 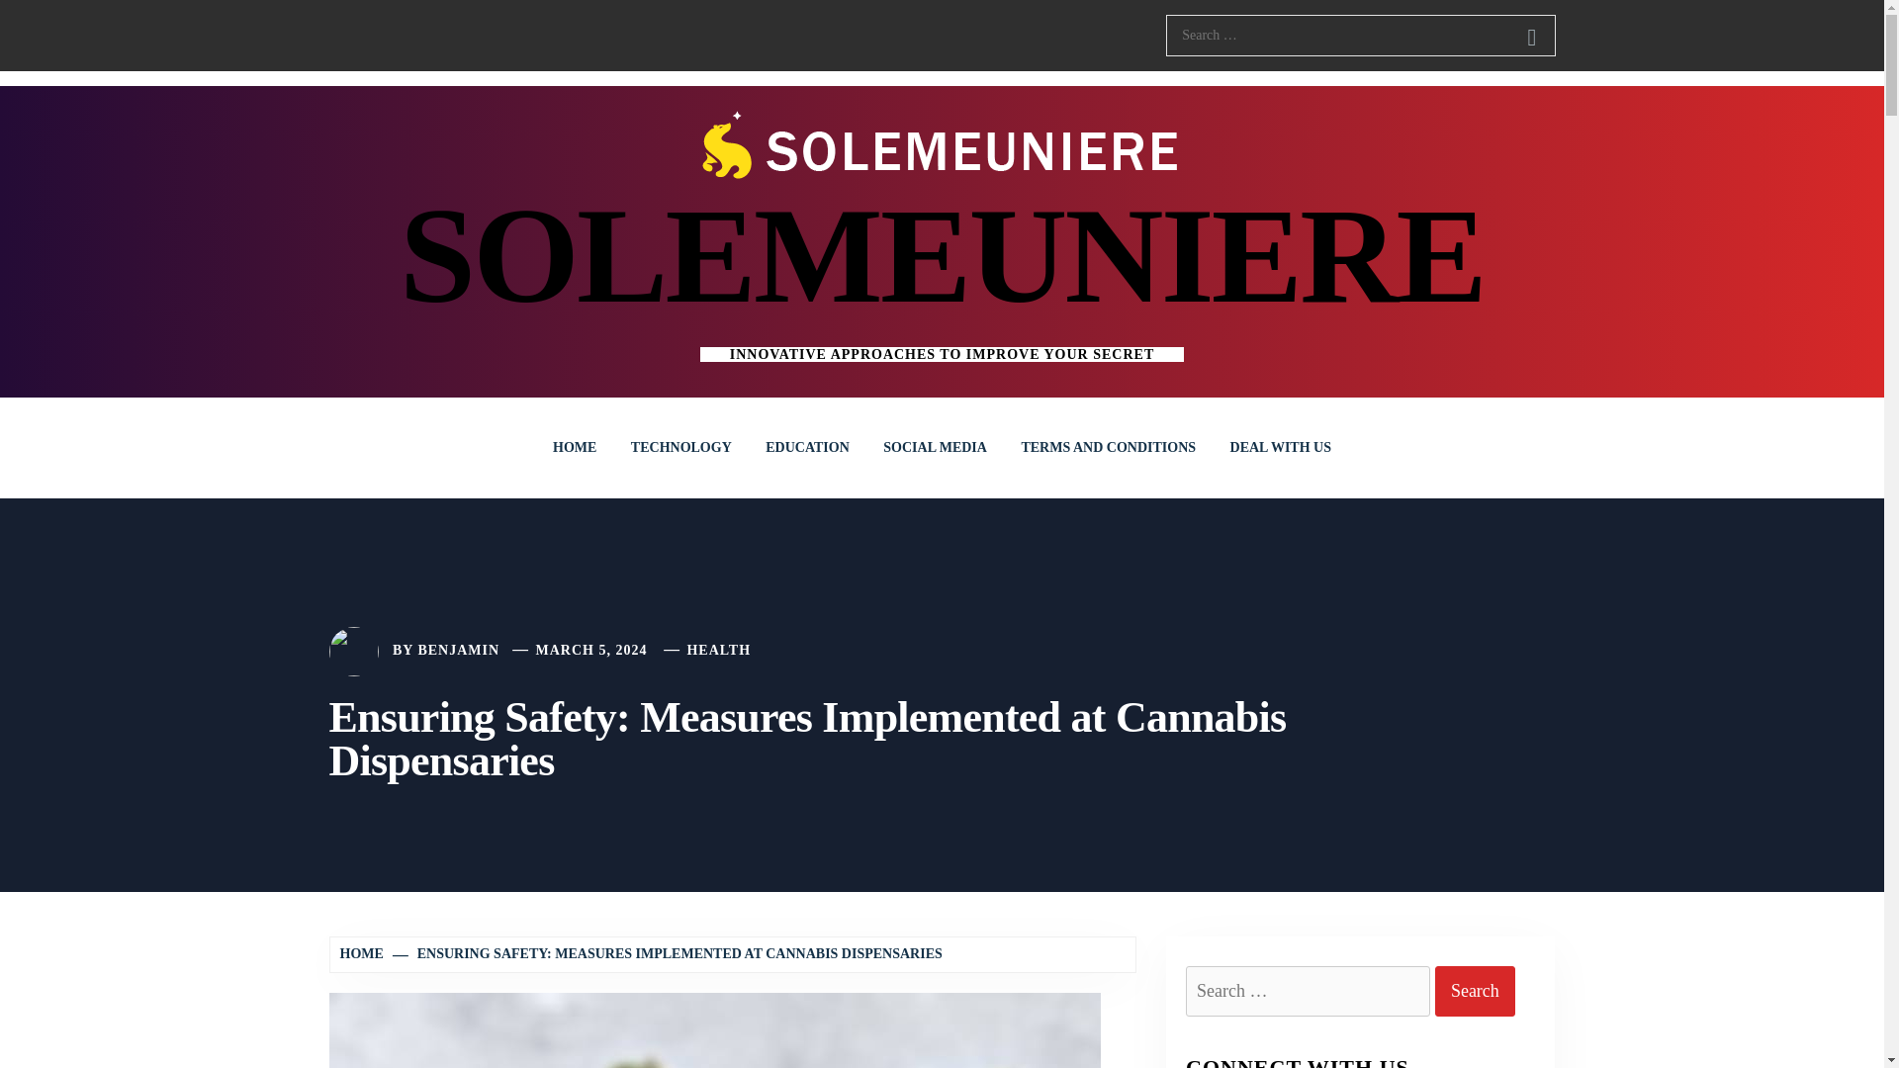 What do you see at coordinates (591, 651) in the screenshot?
I see `MARCH 5, 2024` at bounding box center [591, 651].